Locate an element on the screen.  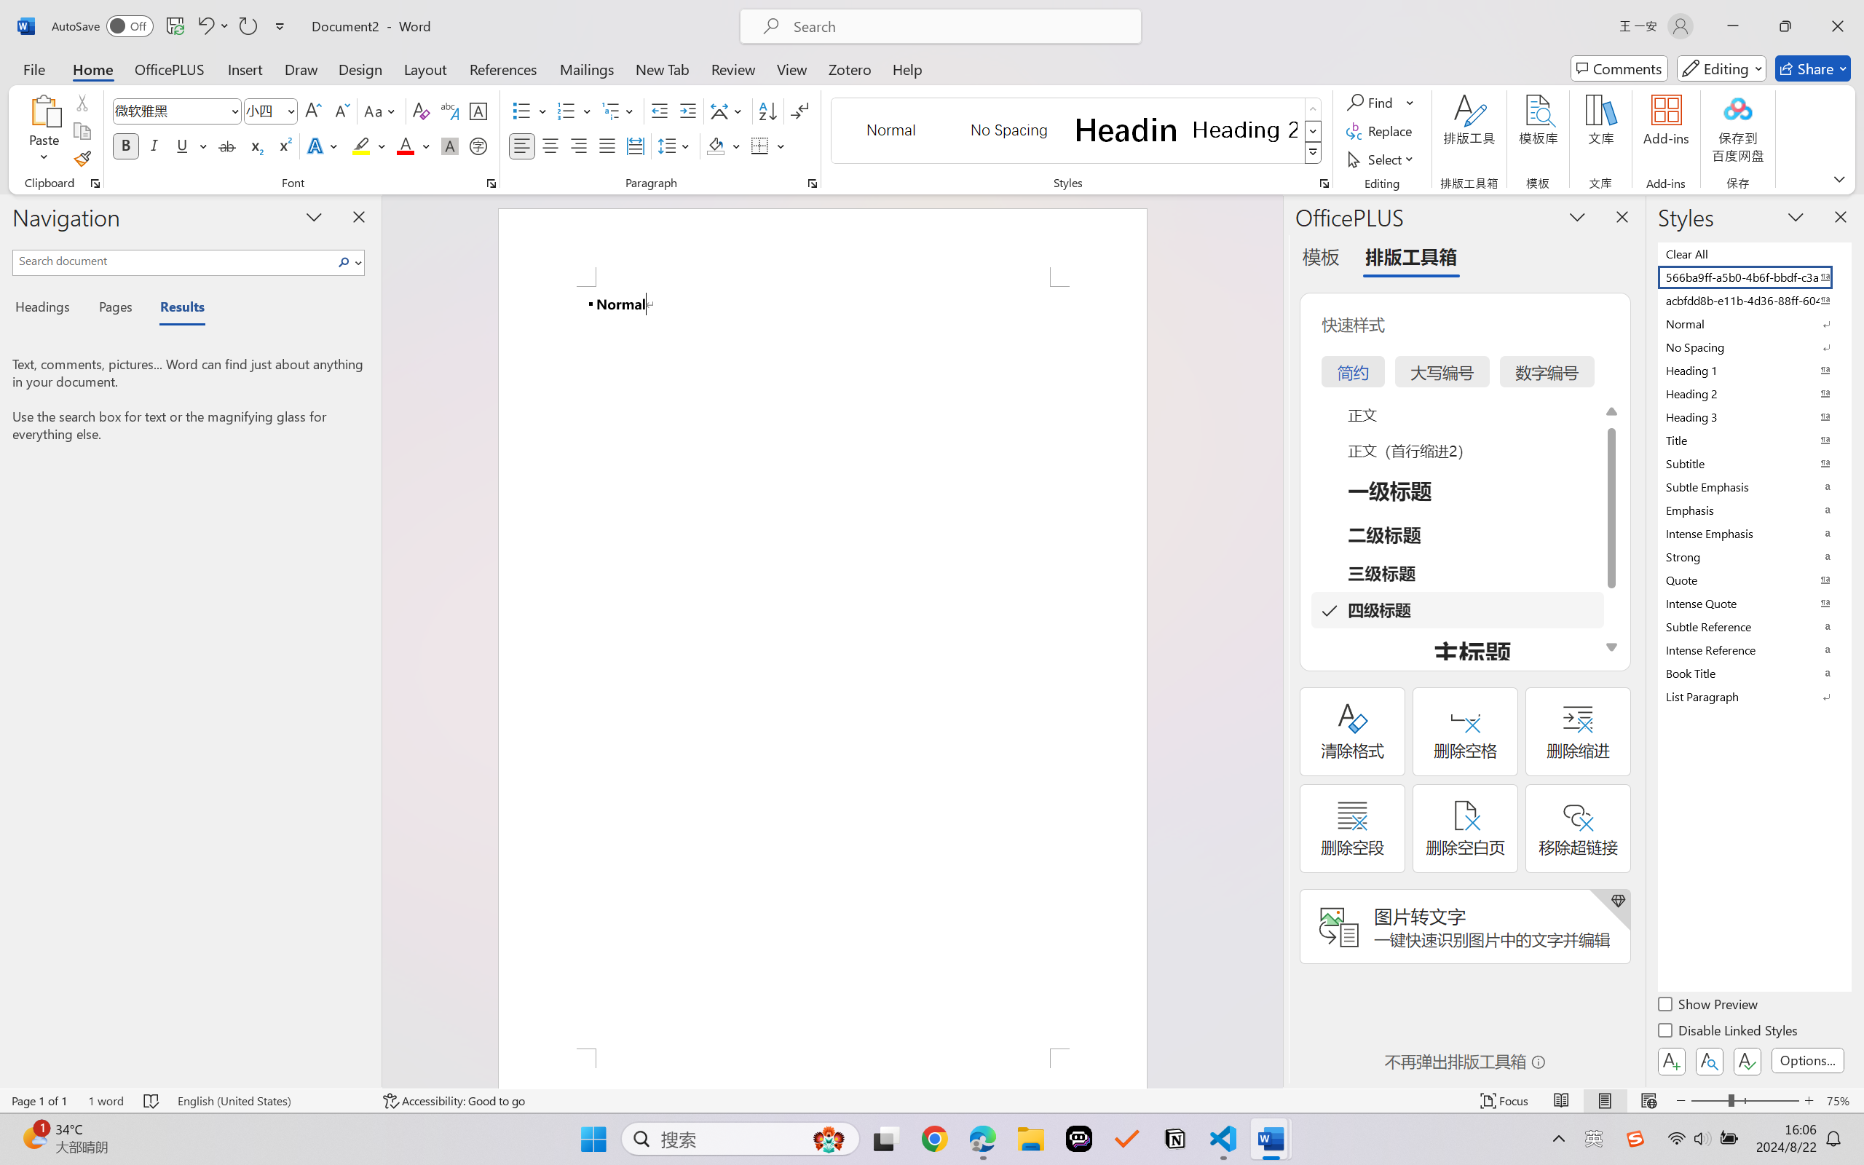
Restore Down is located at coordinates (1785, 26).